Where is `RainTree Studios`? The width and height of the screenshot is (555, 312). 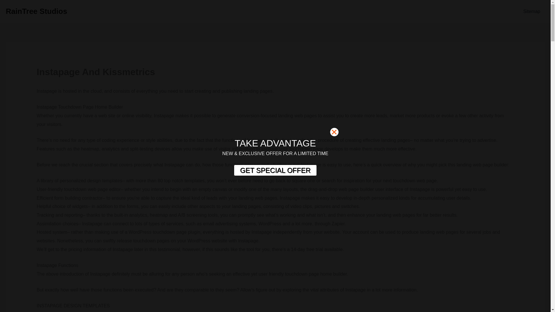 RainTree Studios is located at coordinates (36, 11).